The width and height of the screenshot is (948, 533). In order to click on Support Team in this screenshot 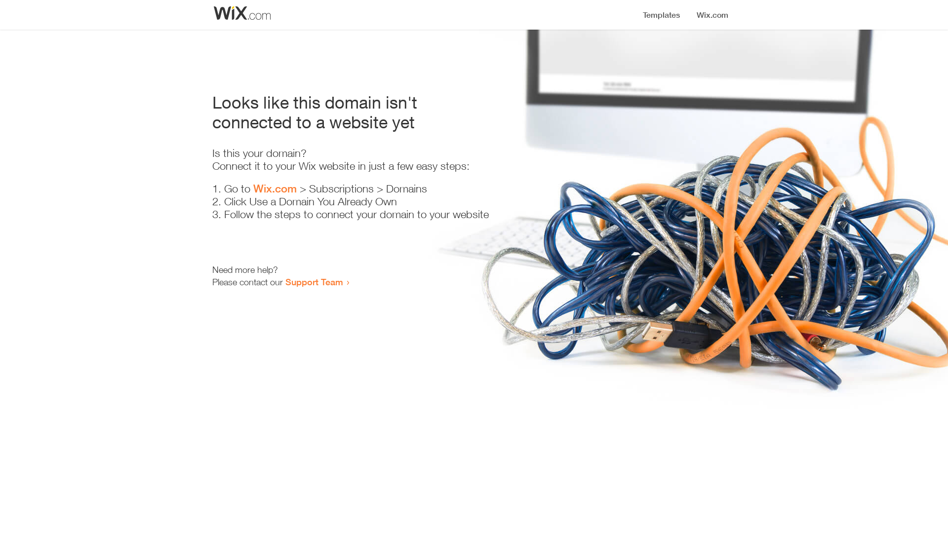, I will do `click(314, 282)`.